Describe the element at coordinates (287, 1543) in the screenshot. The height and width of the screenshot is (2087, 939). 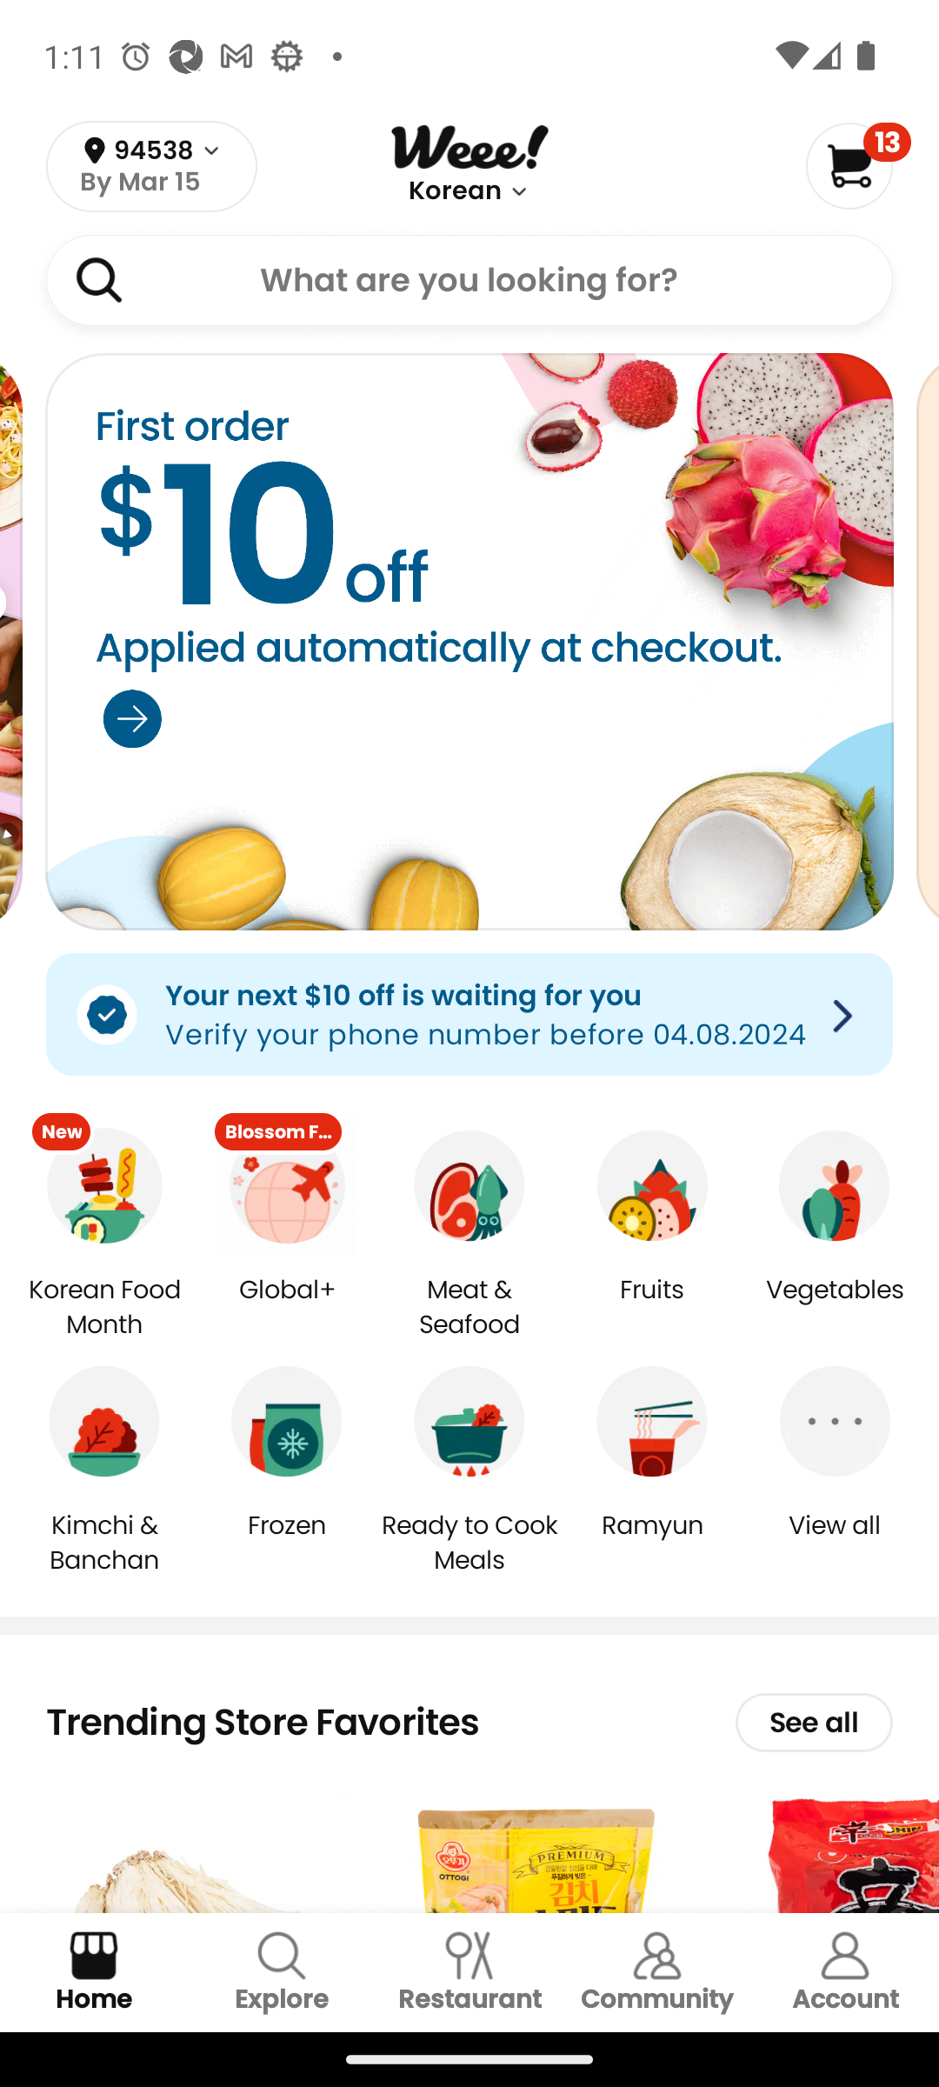
I see `Frozen` at that location.